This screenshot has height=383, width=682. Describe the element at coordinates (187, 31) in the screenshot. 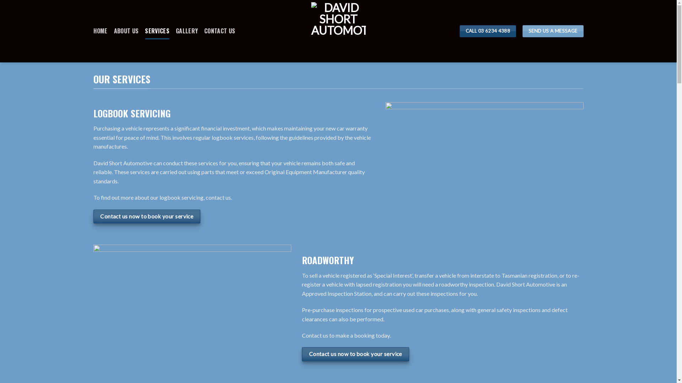

I see `GALLERY` at that location.